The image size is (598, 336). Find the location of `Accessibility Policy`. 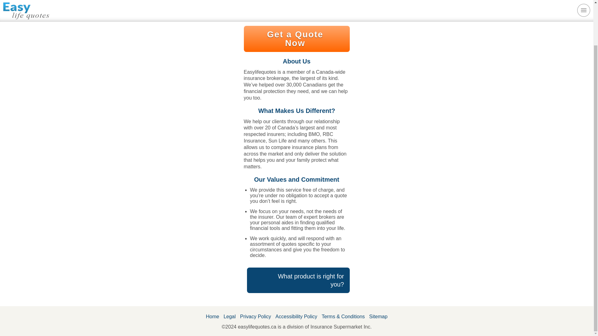

Accessibility Policy is located at coordinates (296, 317).